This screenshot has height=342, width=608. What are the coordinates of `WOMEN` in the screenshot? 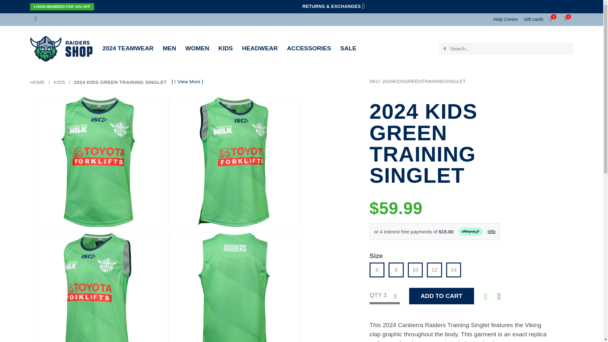 It's located at (197, 48).